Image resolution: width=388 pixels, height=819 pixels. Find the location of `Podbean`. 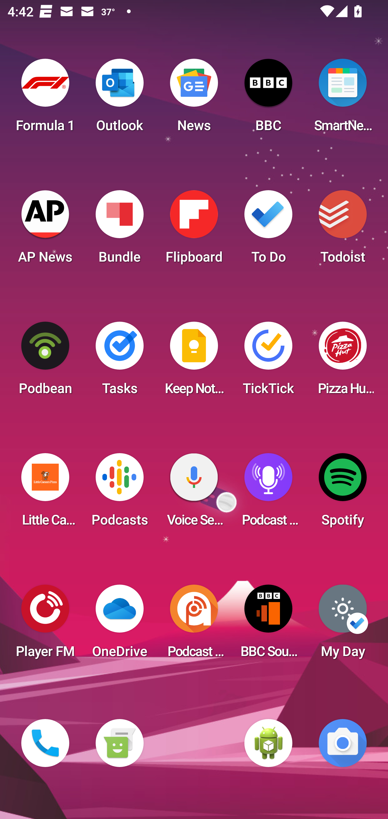

Podbean is located at coordinates (45, 362).